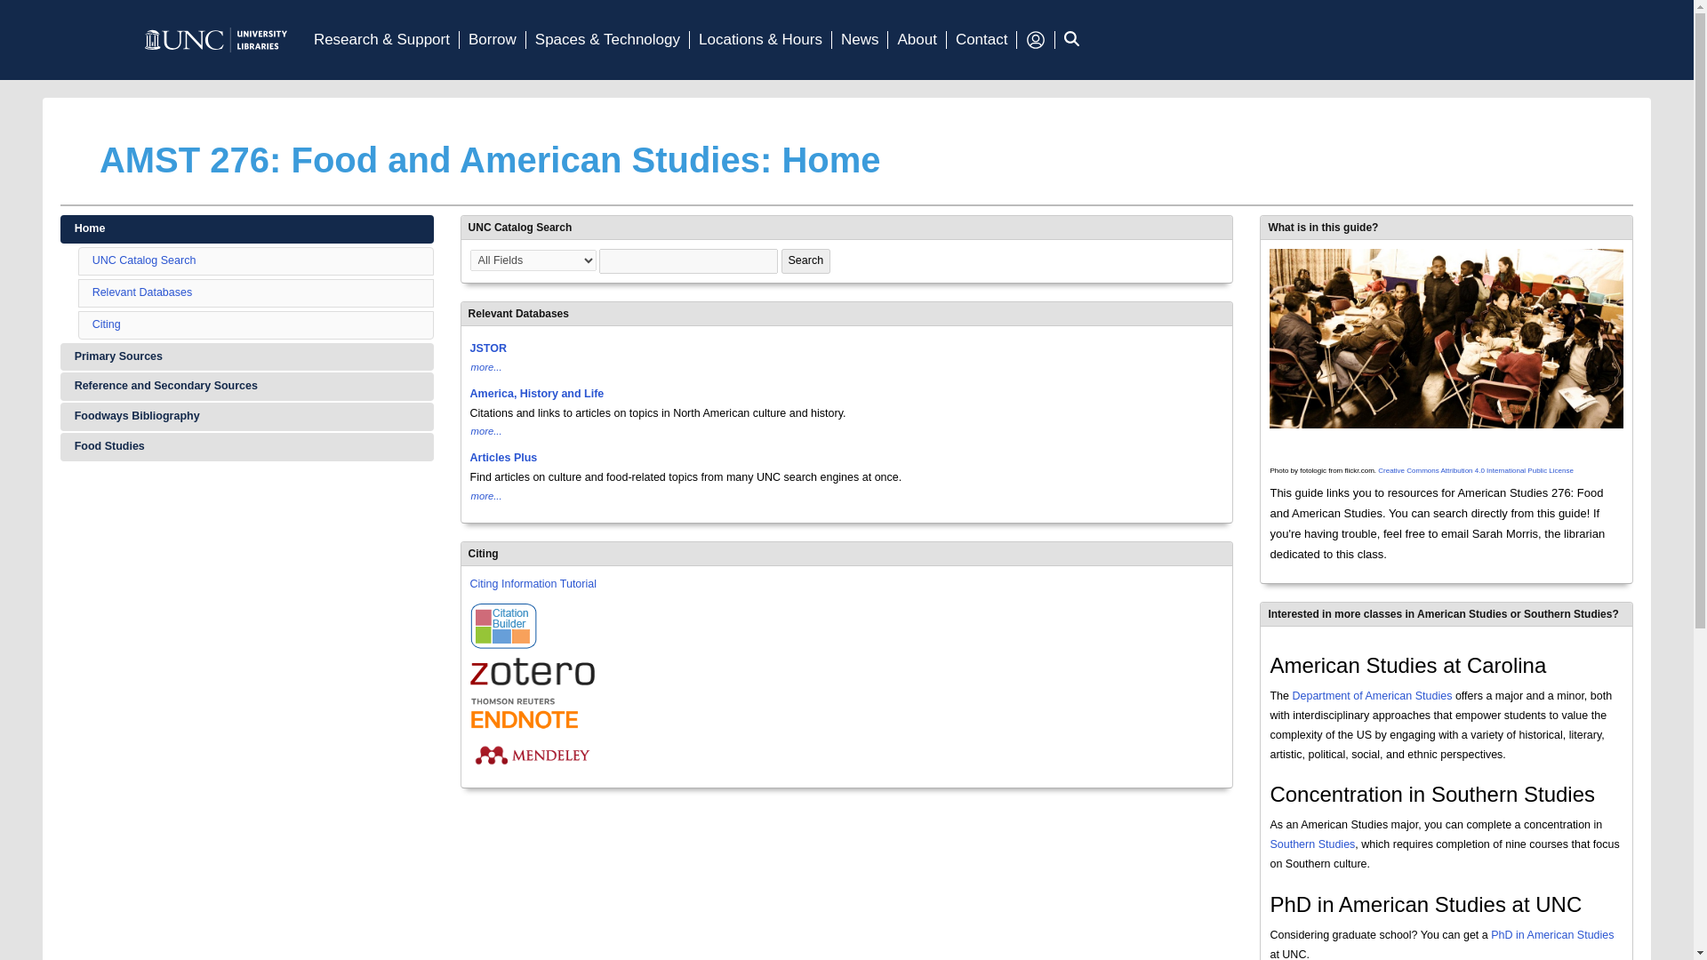 This screenshot has height=960, width=1707. Describe the element at coordinates (982, 40) in the screenshot. I see `Contact` at that location.